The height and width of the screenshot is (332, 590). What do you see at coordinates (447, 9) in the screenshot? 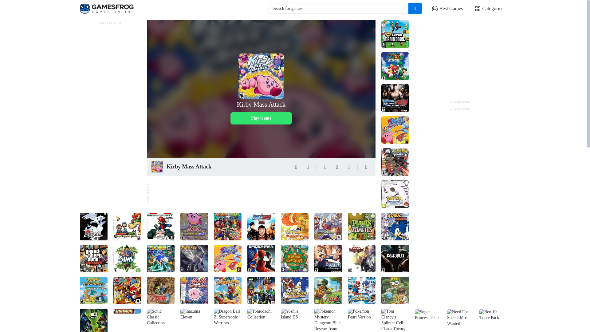
I see `Best Games` at bounding box center [447, 9].